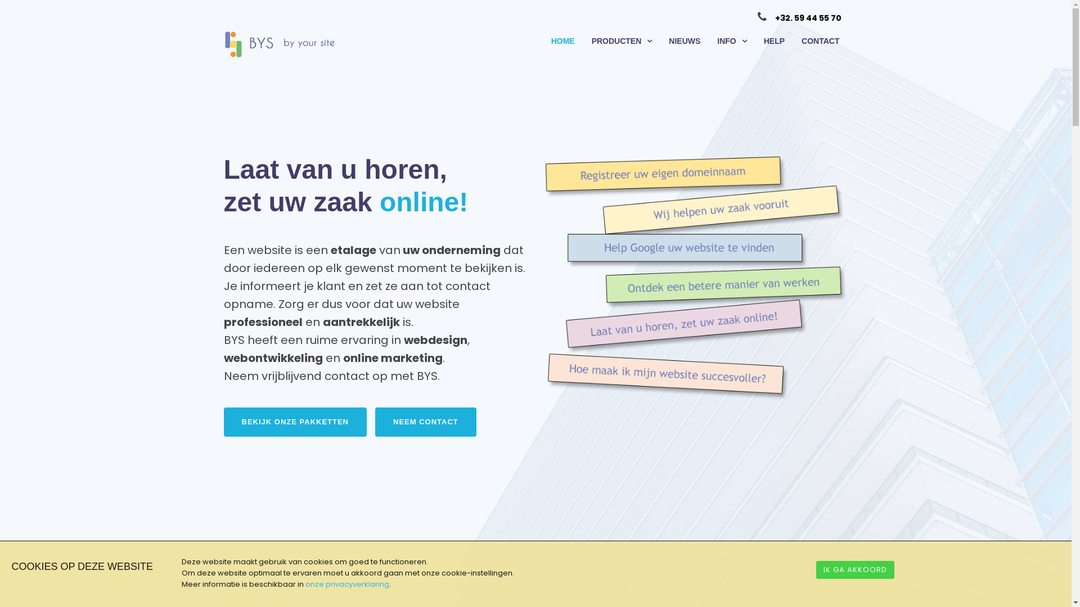 The image size is (1080, 607). Describe the element at coordinates (346, 585) in the screenshot. I see `onze privacyverklaring` at that location.